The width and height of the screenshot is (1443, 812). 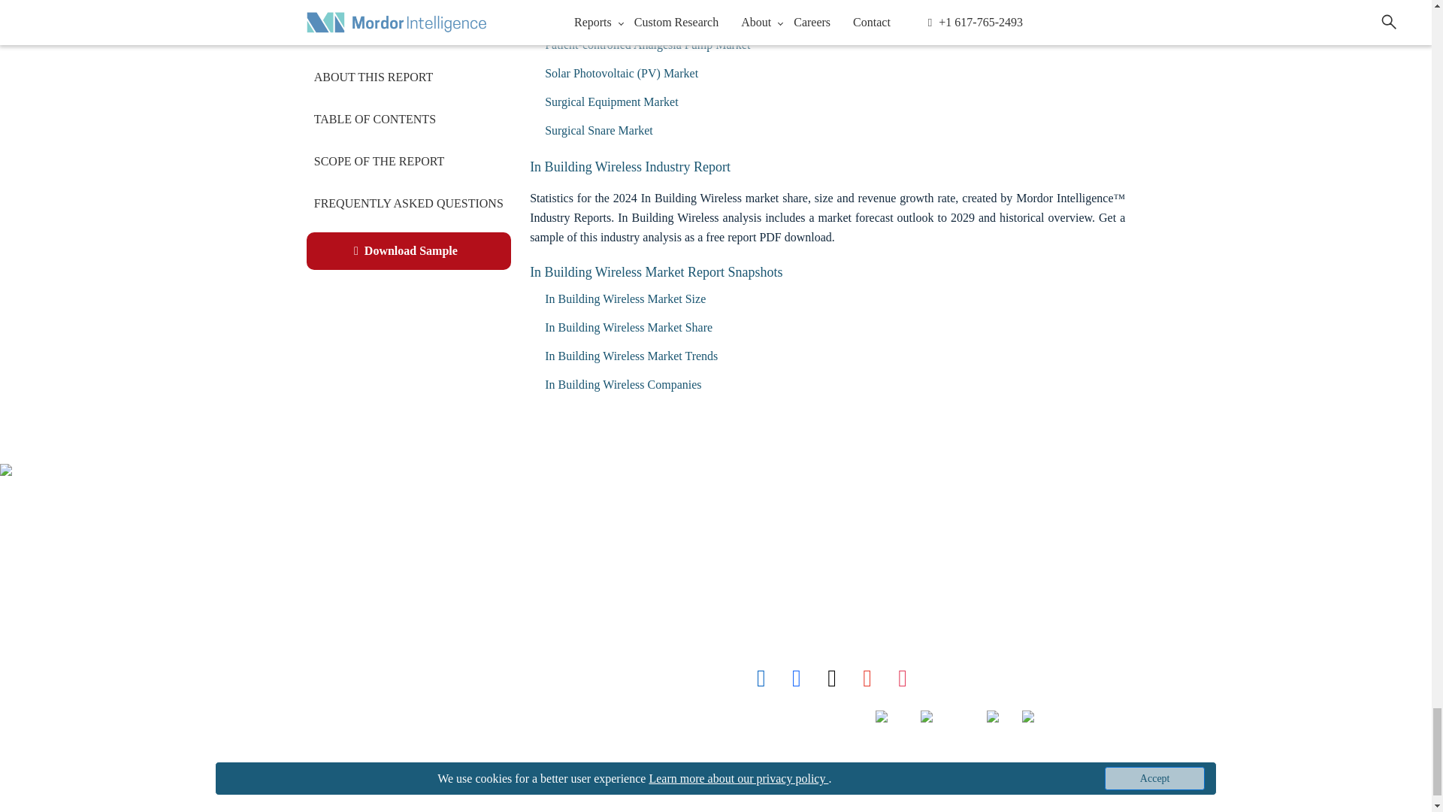 I want to click on View our XML sitemap, so click(x=319, y=750).